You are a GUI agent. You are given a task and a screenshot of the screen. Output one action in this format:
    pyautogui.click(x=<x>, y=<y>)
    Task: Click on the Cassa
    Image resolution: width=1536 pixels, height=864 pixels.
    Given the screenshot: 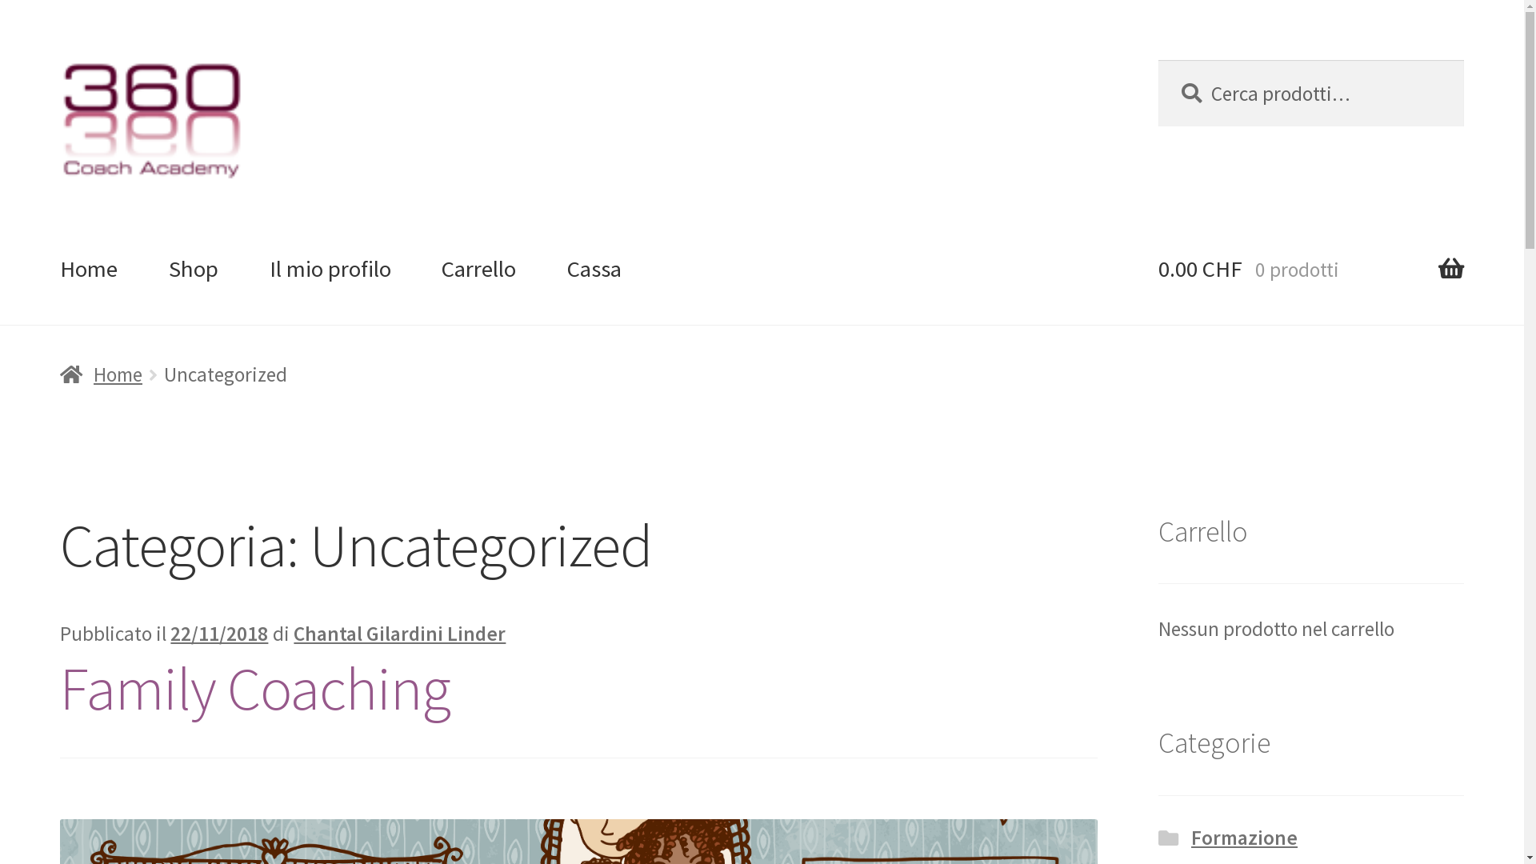 What is the action you would take?
    pyautogui.click(x=594, y=269)
    